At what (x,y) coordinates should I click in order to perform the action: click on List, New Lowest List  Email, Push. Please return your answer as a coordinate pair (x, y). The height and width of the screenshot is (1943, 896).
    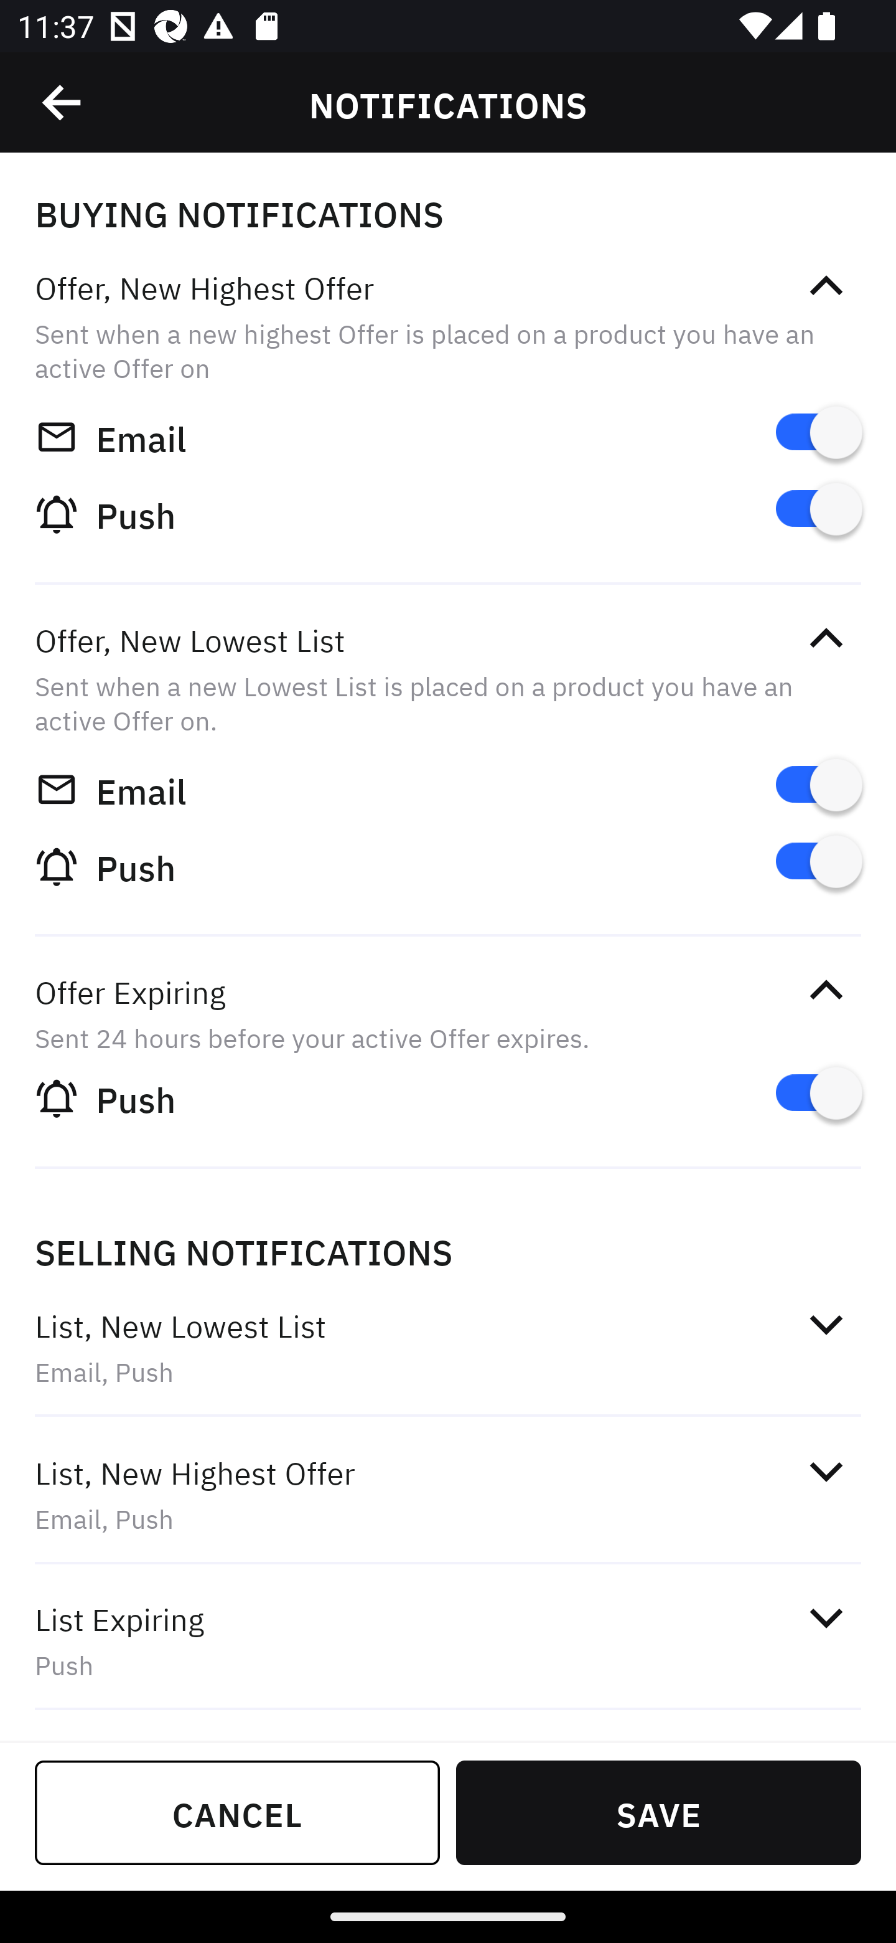
    Looking at the image, I should click on (448, 1347).